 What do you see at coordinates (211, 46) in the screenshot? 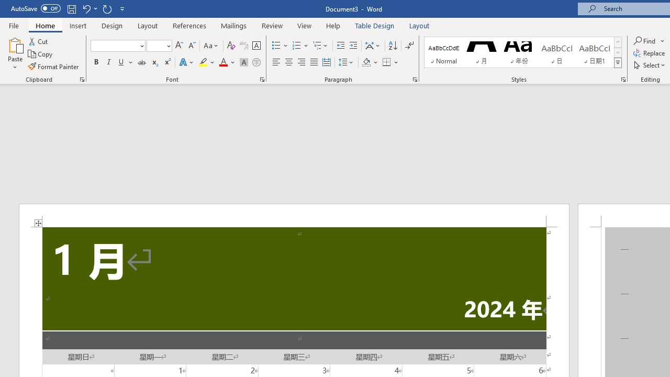
I see `Change Case` at bounding box center [211, 46].